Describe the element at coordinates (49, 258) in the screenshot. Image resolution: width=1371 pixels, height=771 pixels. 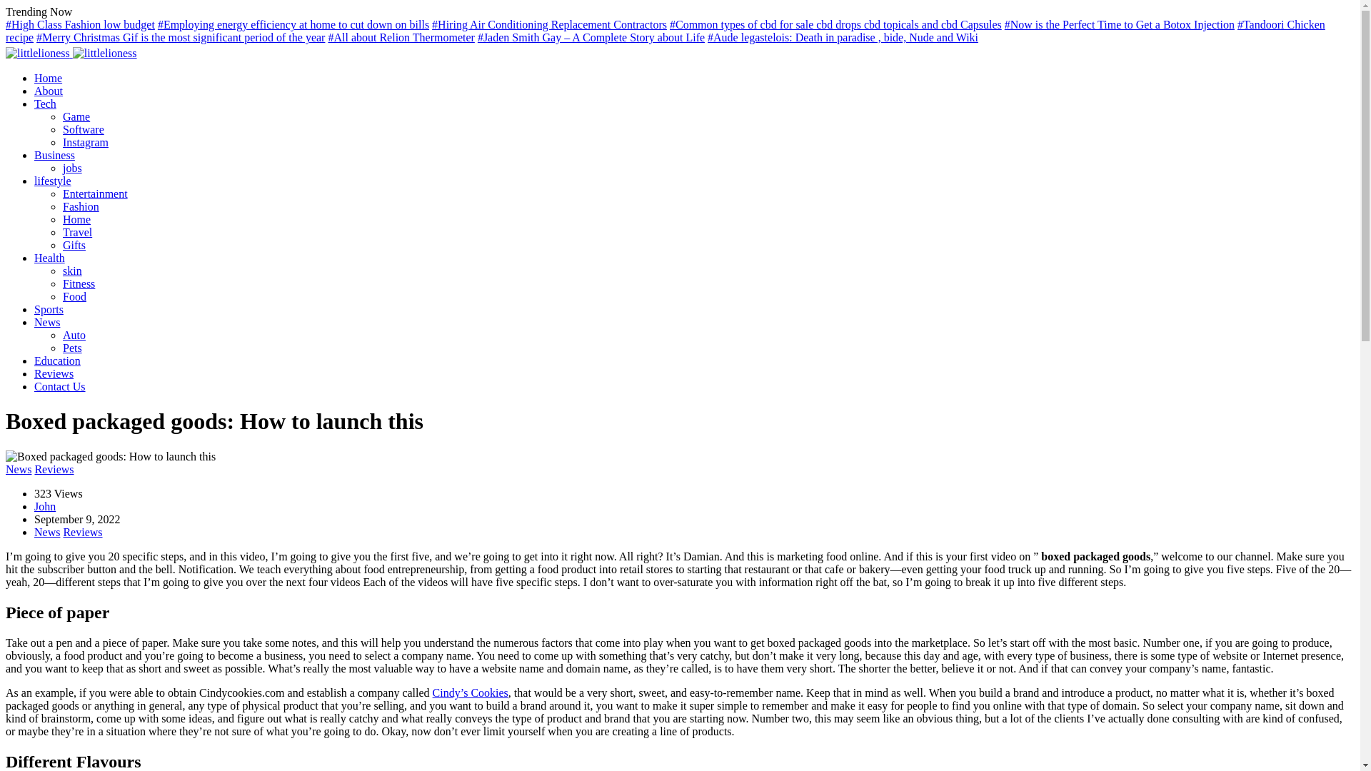
I see `Health` at that location.